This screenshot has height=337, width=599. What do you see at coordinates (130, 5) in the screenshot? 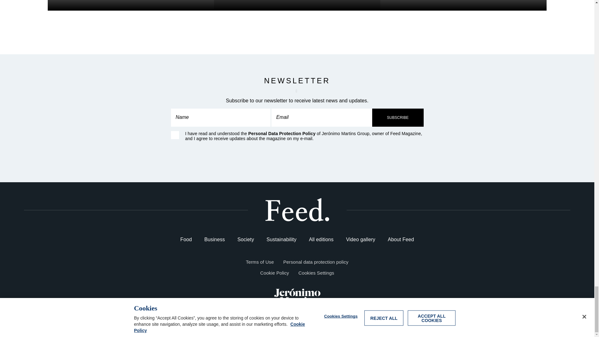
I see `Still Roots Run Deep` at bounding box center [130, 5].